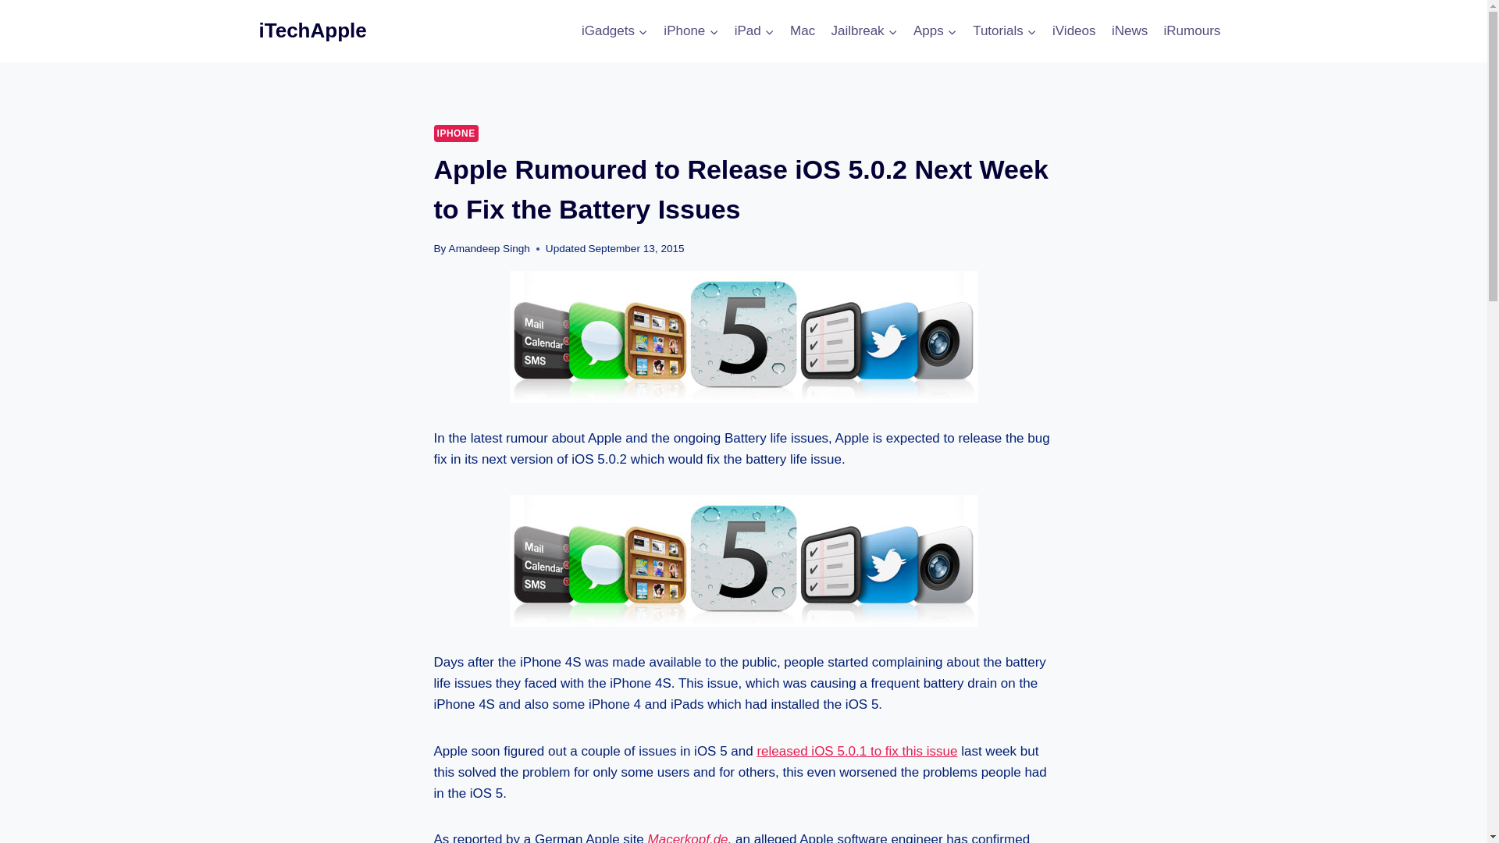  I want to click on IPHONE, so click(456, 133).